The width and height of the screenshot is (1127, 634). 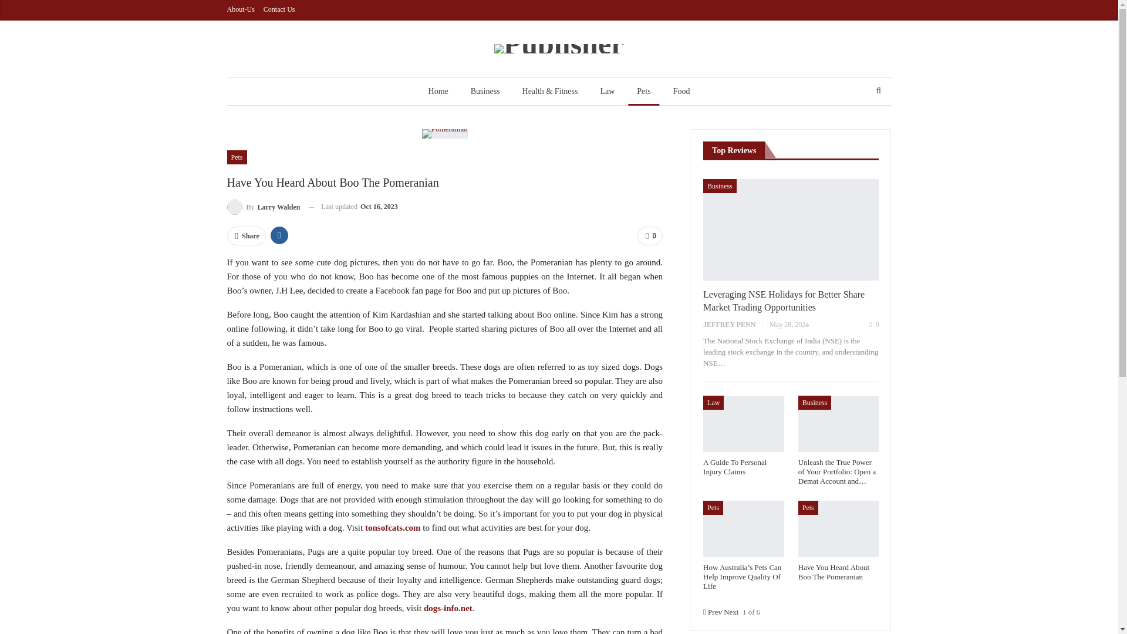 I want to click on Law, so click(x=607, y=92).